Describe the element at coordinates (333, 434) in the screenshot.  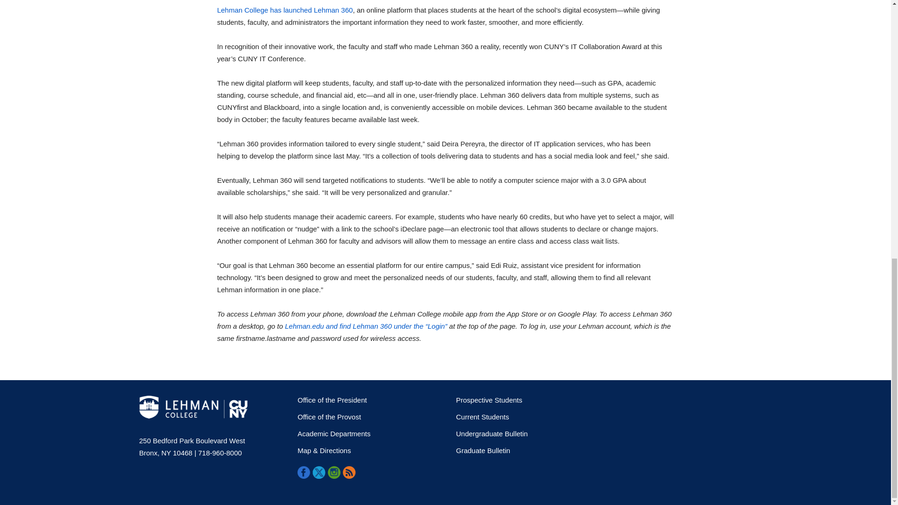
I see `Academic Departments` at that location.